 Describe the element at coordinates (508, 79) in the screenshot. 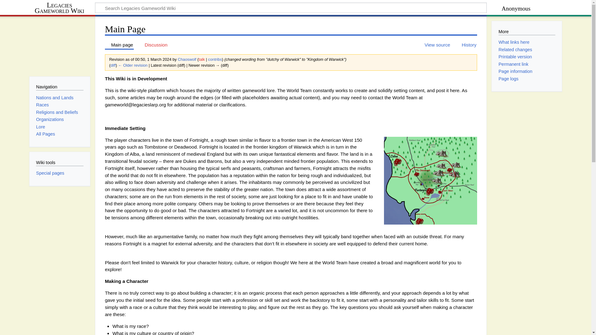

I see `Page logs` at that location.